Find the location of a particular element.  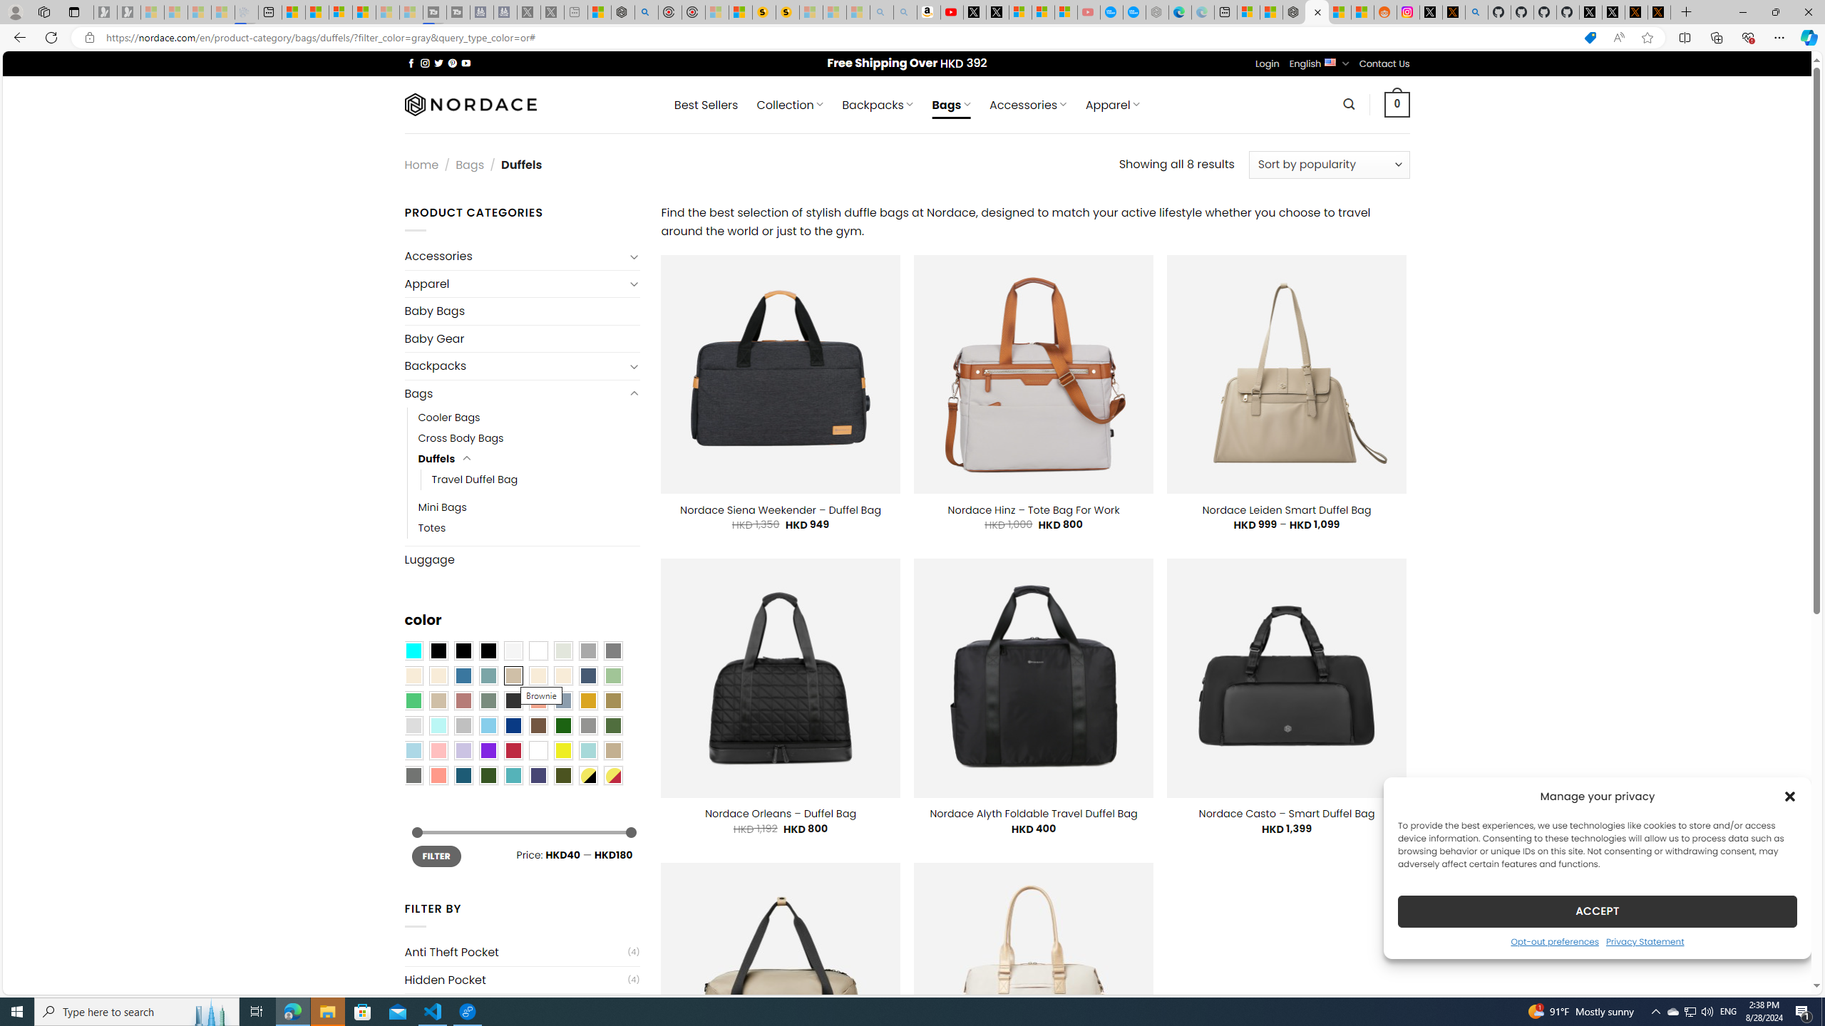

Baby Gear is located at coordinates (522, 338).